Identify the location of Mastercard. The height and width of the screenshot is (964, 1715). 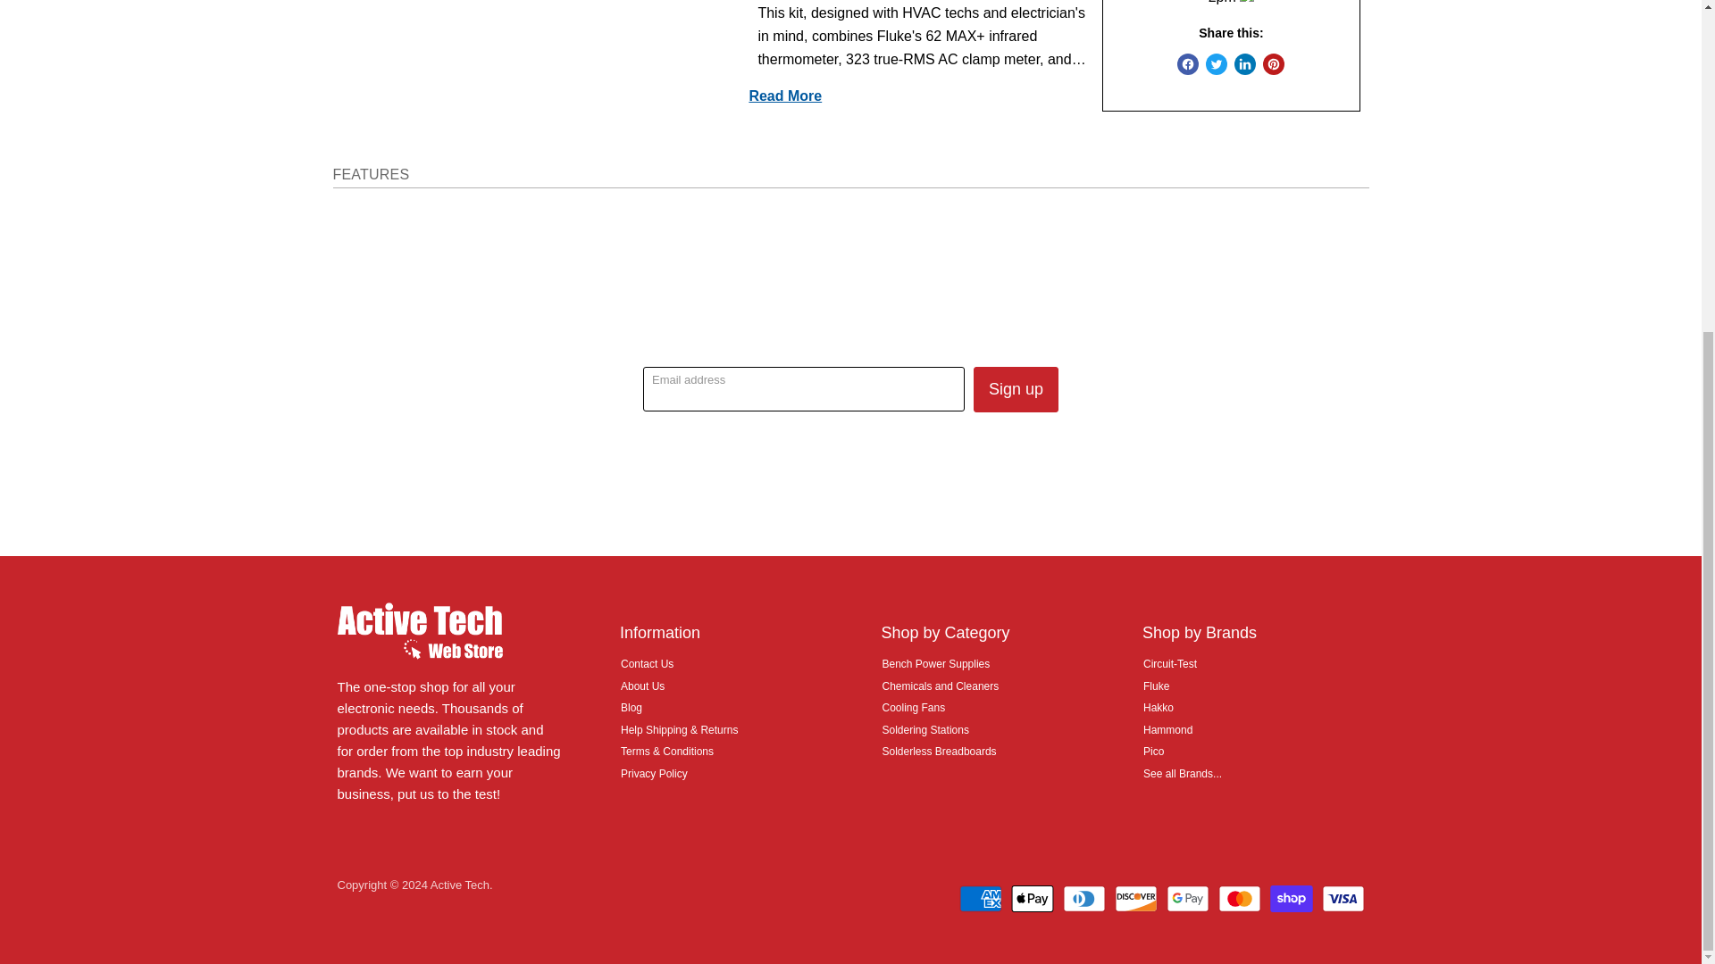
(1239, 898).